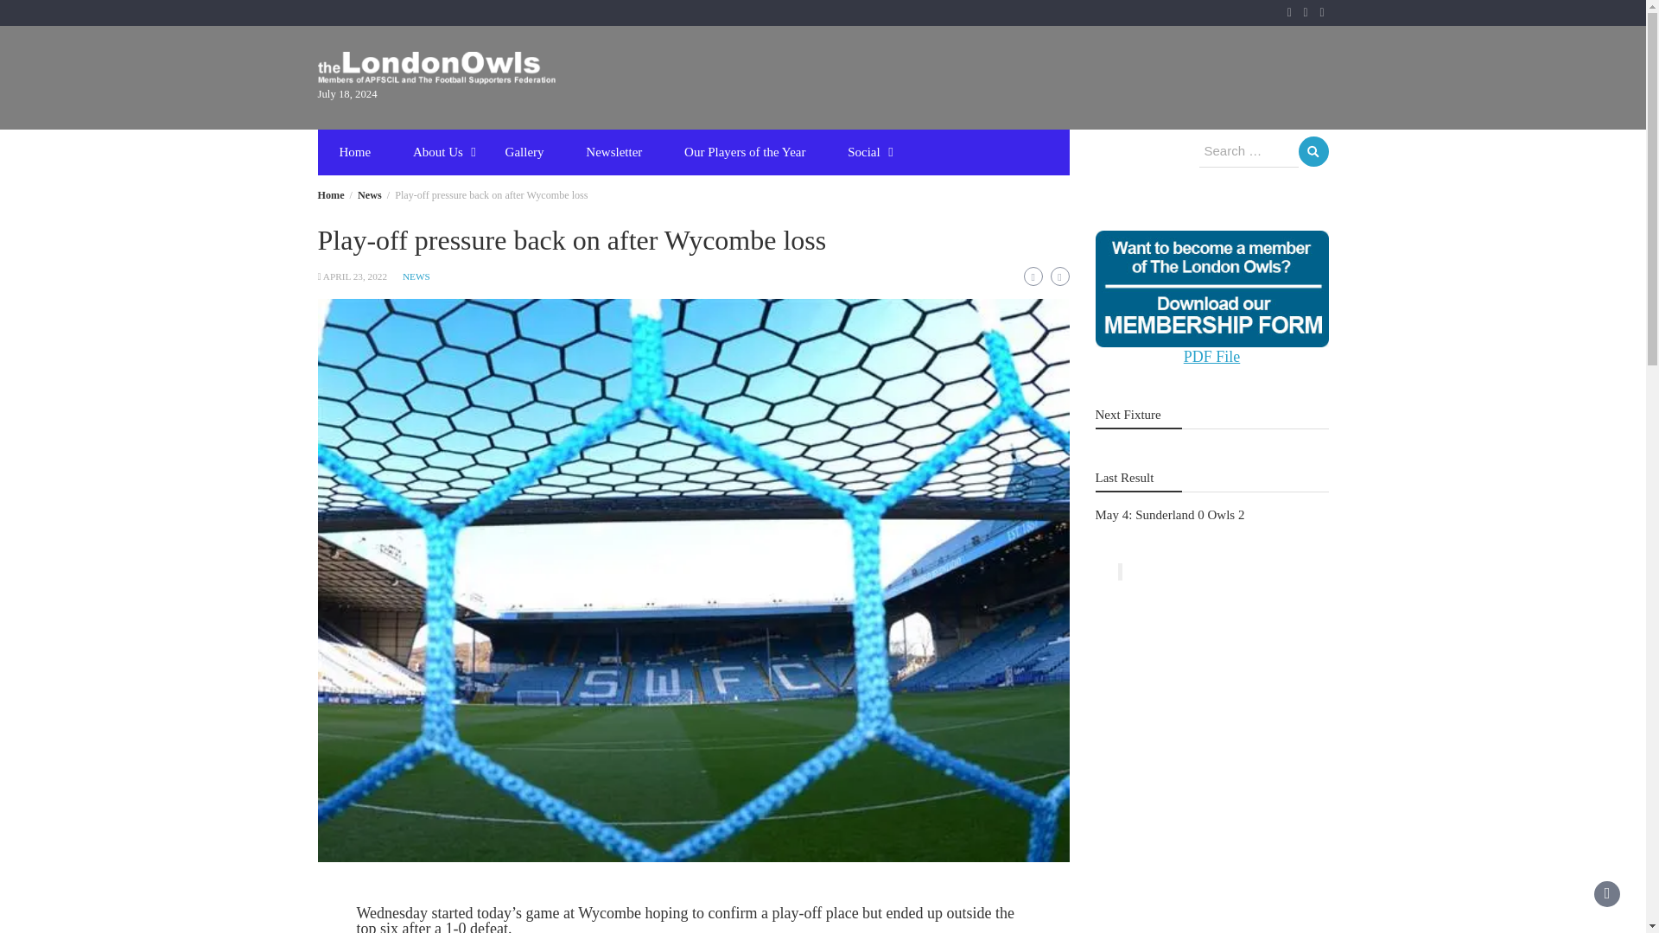 This screenshot has height=933, width=1659. What do you see at coordinates (864, 152) in the screenshot?
I see `Social` at bounding box center [864, 152].